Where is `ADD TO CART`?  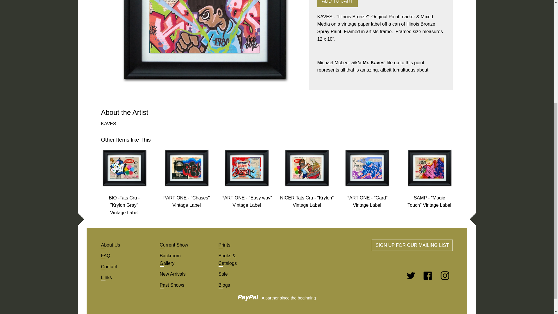 ADD TO CART is located at coordinates (338, 3).